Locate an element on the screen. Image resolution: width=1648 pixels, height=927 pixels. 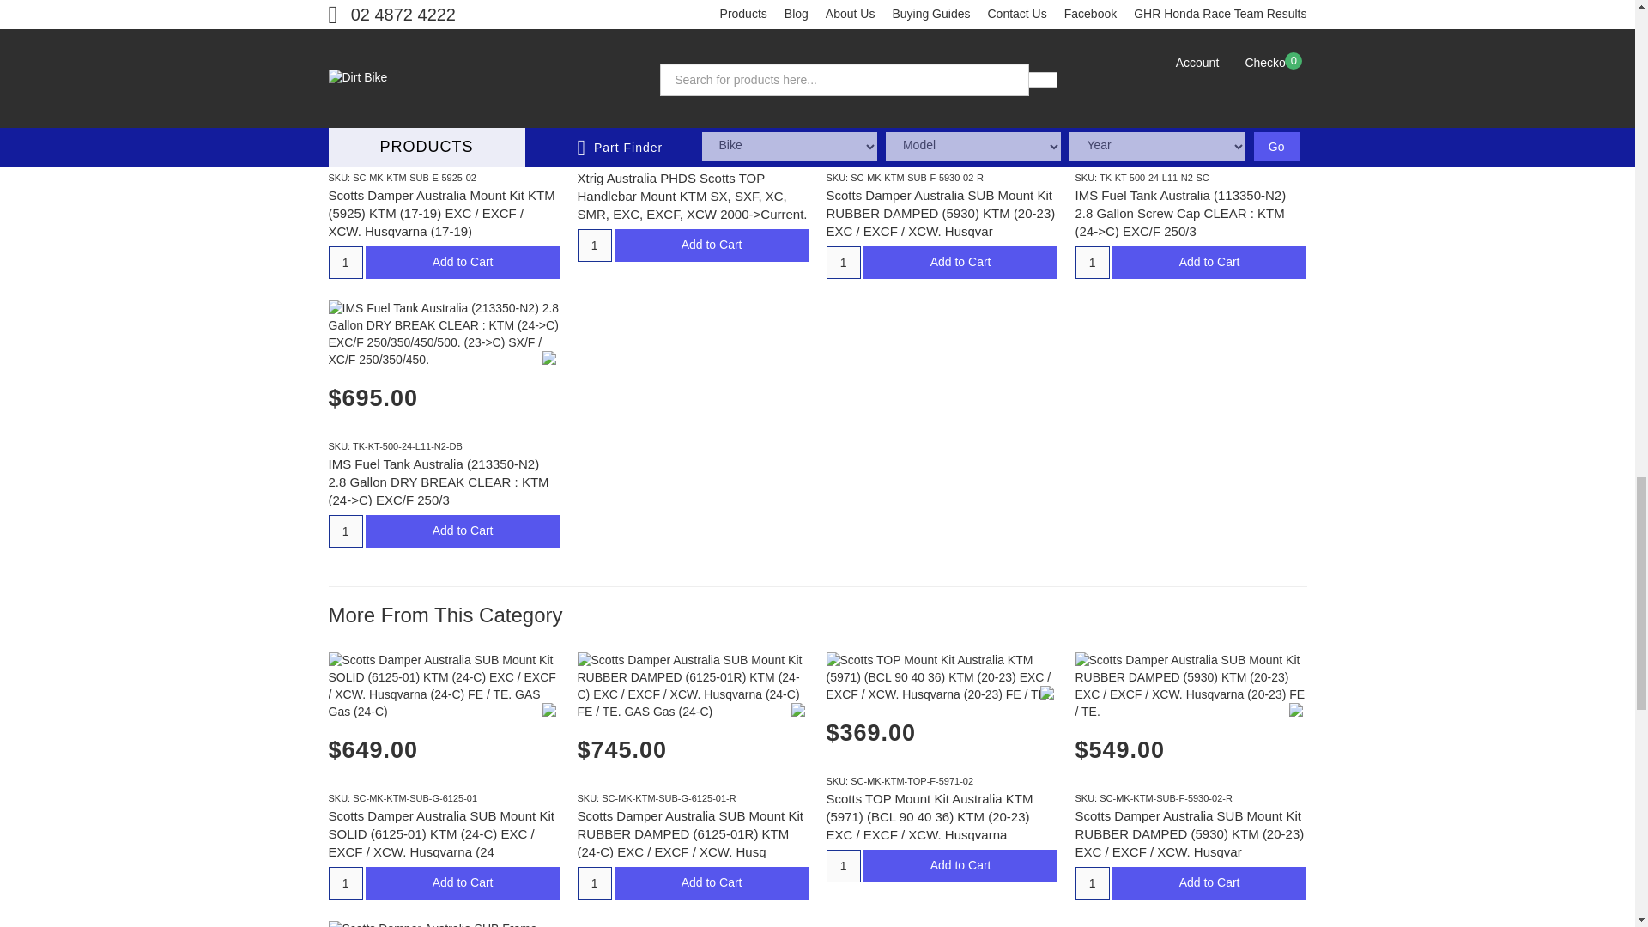
1 is located at coordinates (843, 866).